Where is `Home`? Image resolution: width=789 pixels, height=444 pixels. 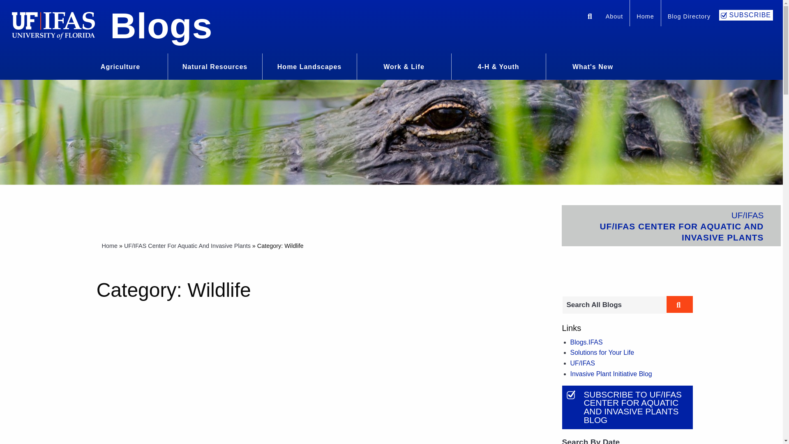
Home is located at coordinates (645, 17).